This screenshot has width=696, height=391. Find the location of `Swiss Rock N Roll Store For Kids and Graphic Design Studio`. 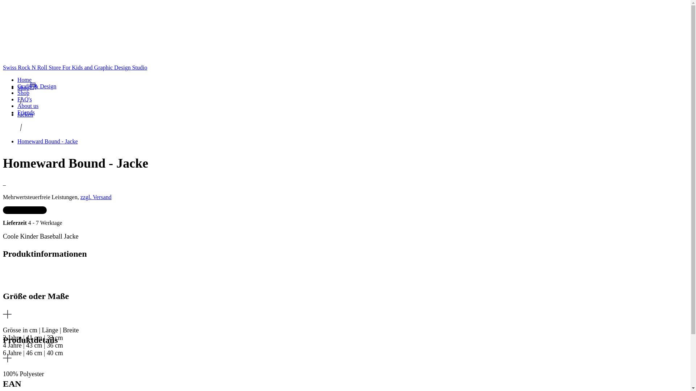

Swiss Rock N Roll Store For Kids and Graphic Design Studio is located at coordinates (345, 68).